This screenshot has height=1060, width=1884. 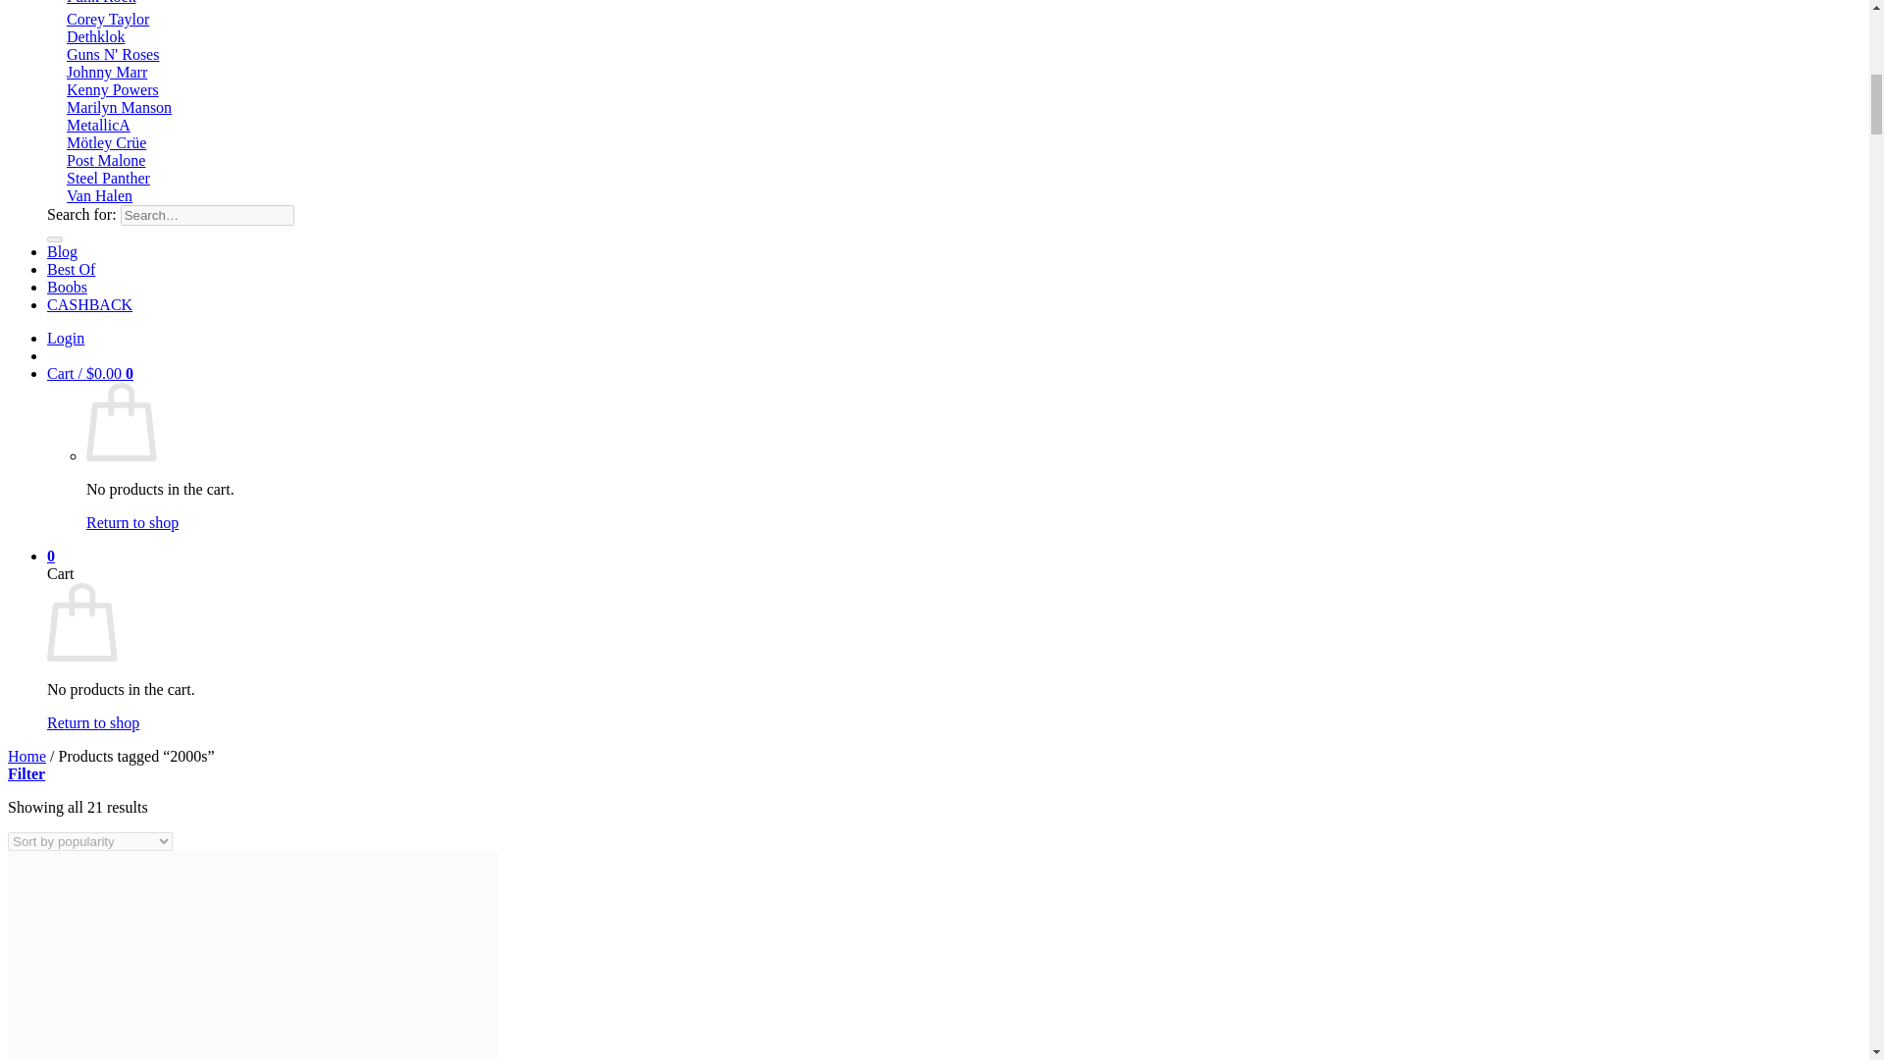 What do you see at coordinates (66, 338) in the screenshot?
I see `Login` at bounding box center [66, 338].